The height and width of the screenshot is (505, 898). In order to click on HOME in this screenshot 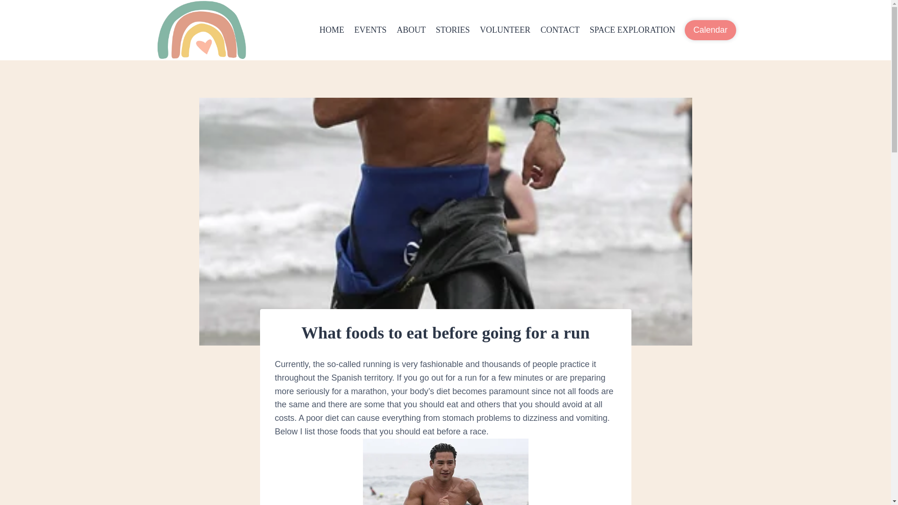, I will do `click(332, 30)`.